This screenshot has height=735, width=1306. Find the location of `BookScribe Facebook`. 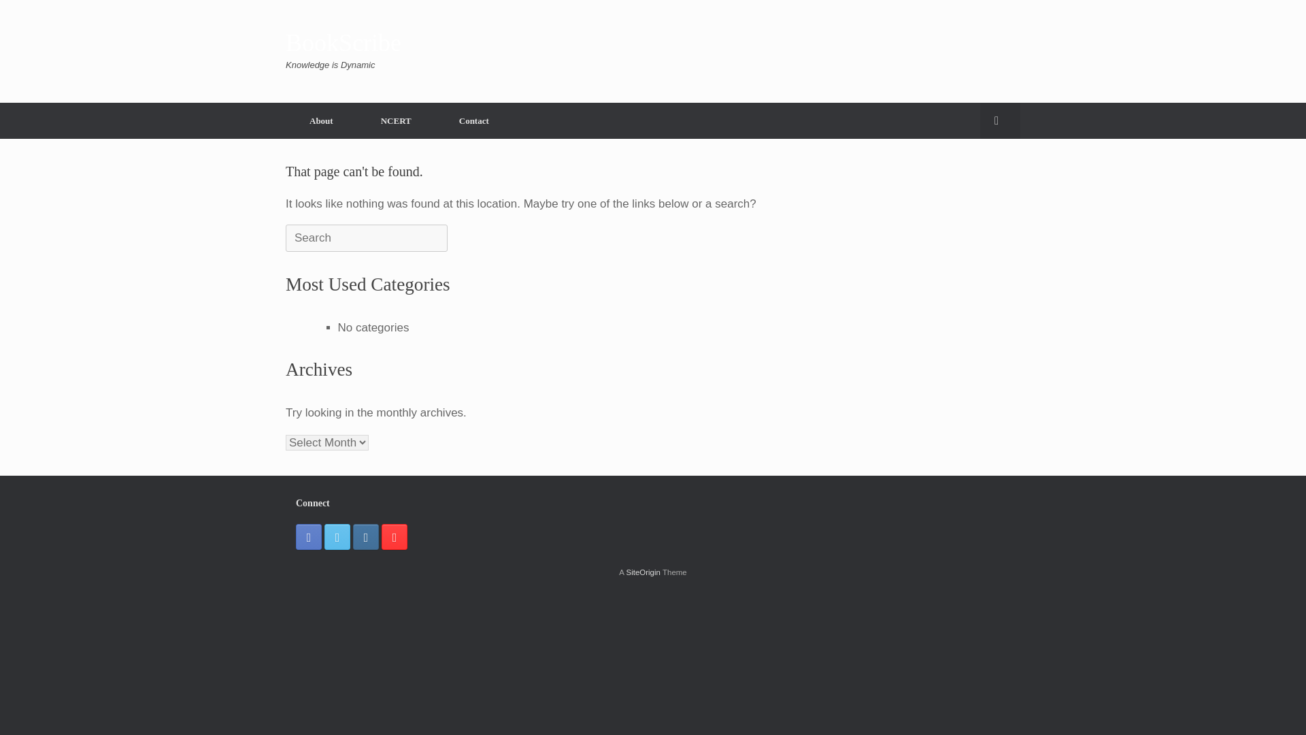

BookScribe Facebook is located at coordinates (309, 536).